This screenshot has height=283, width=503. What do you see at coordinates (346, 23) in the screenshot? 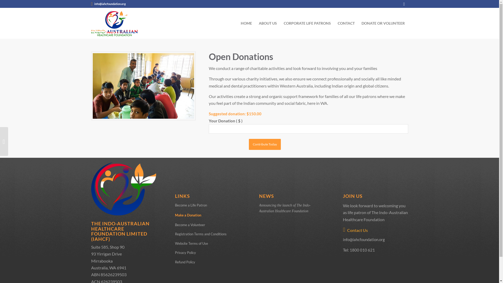
I see `CONTACT` at bounding box center [346, 23].